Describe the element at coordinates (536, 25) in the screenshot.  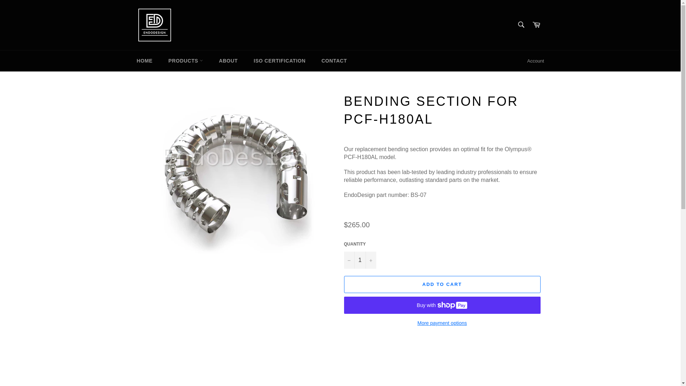
I see `Cart` at that location.